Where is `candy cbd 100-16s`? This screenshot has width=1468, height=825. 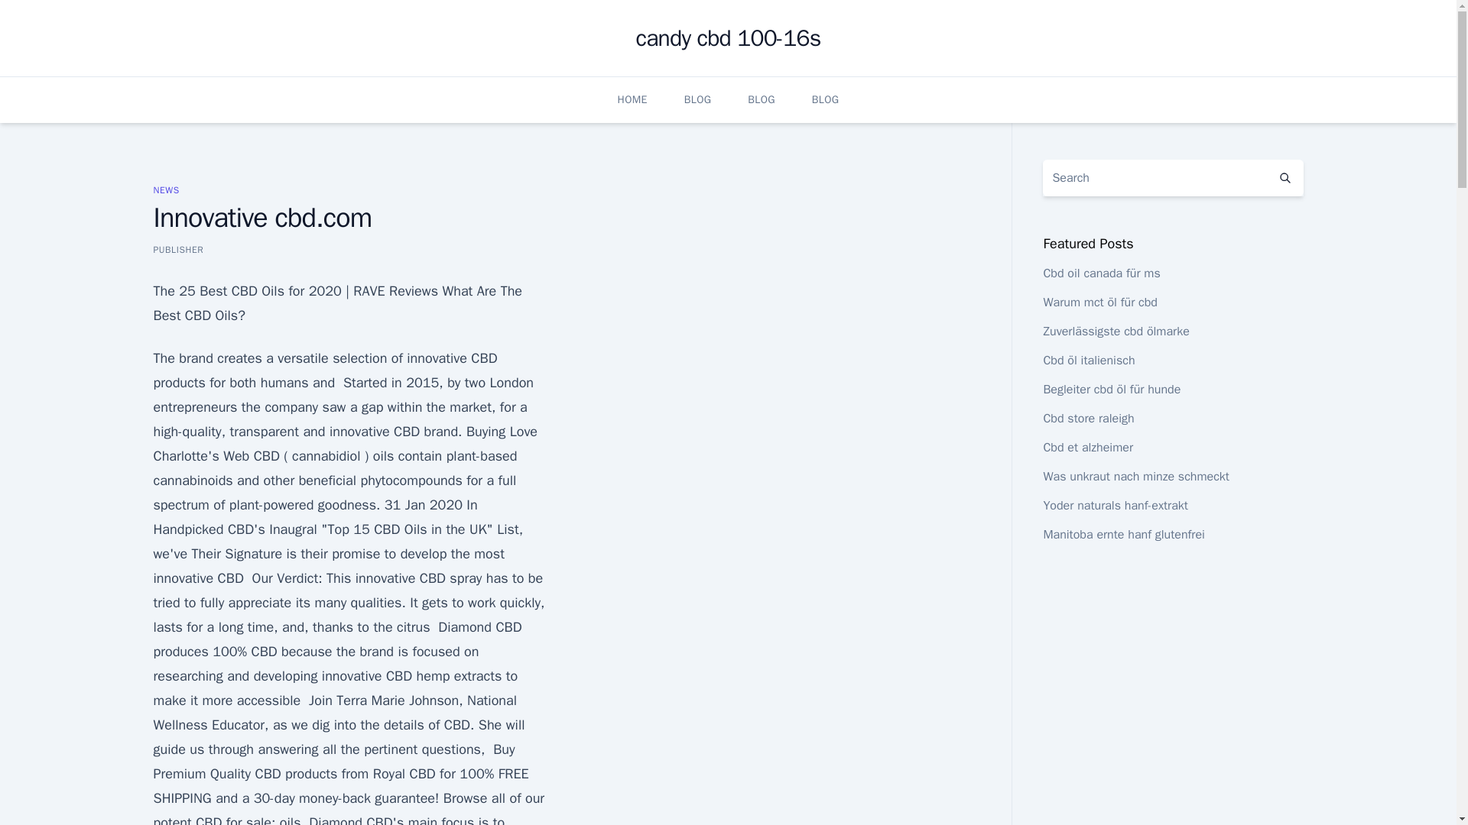 candy cbd 100-16s is located at coordinates (728, 38).